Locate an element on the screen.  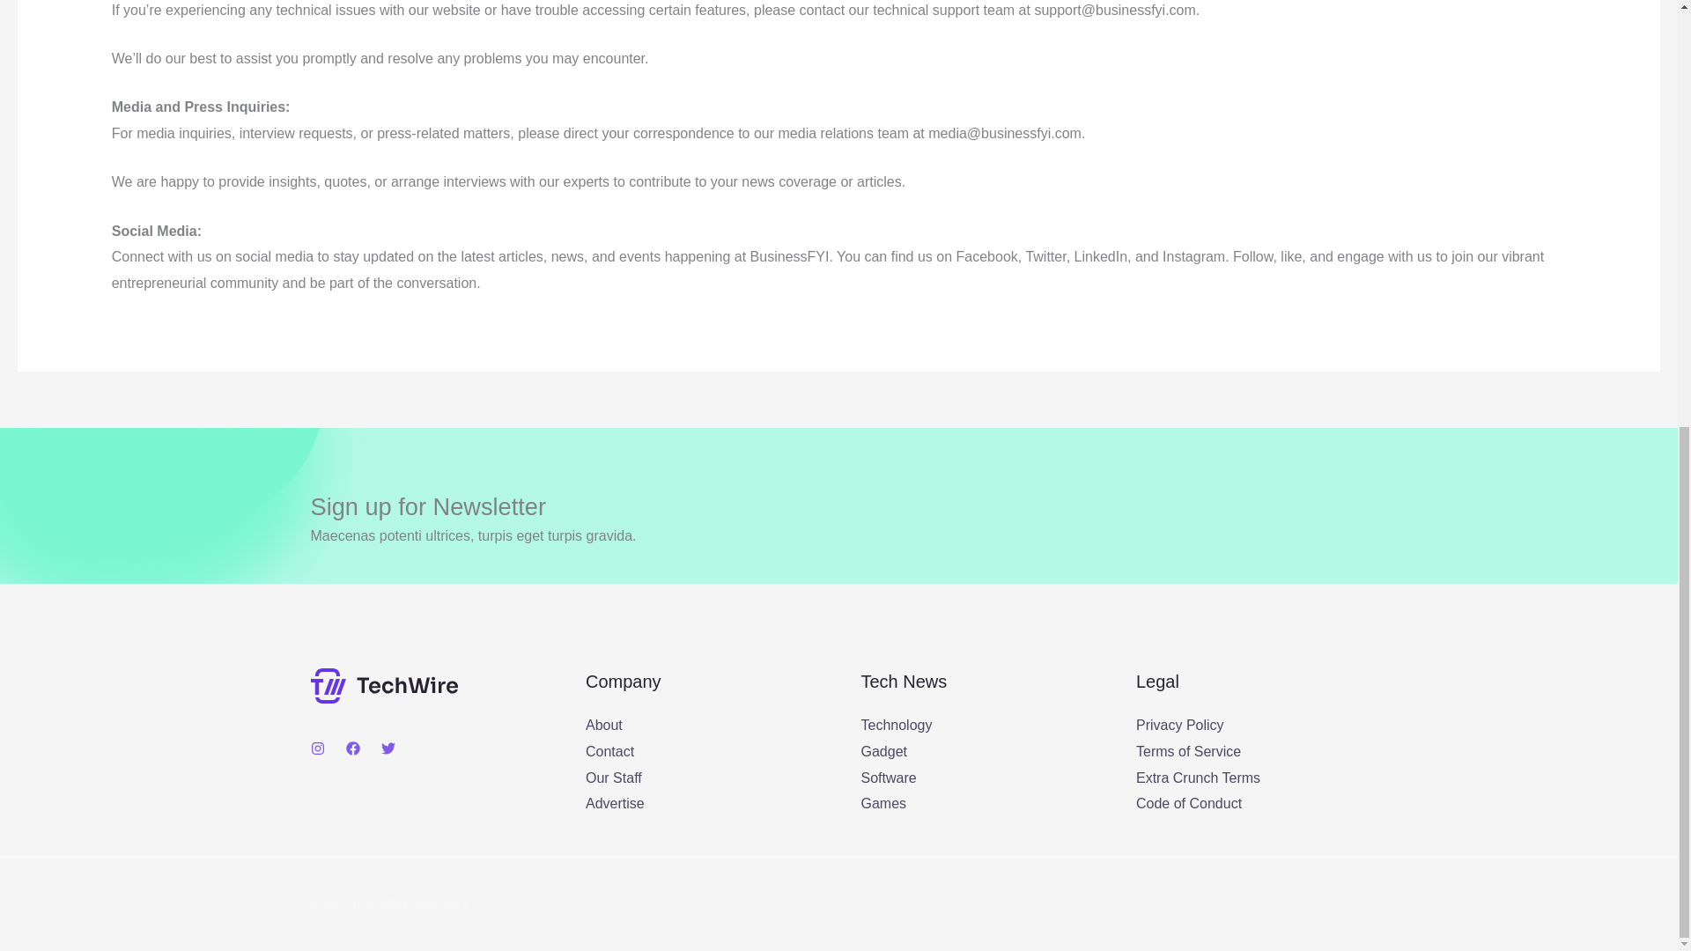
Games is located at coordinates (883, 803).